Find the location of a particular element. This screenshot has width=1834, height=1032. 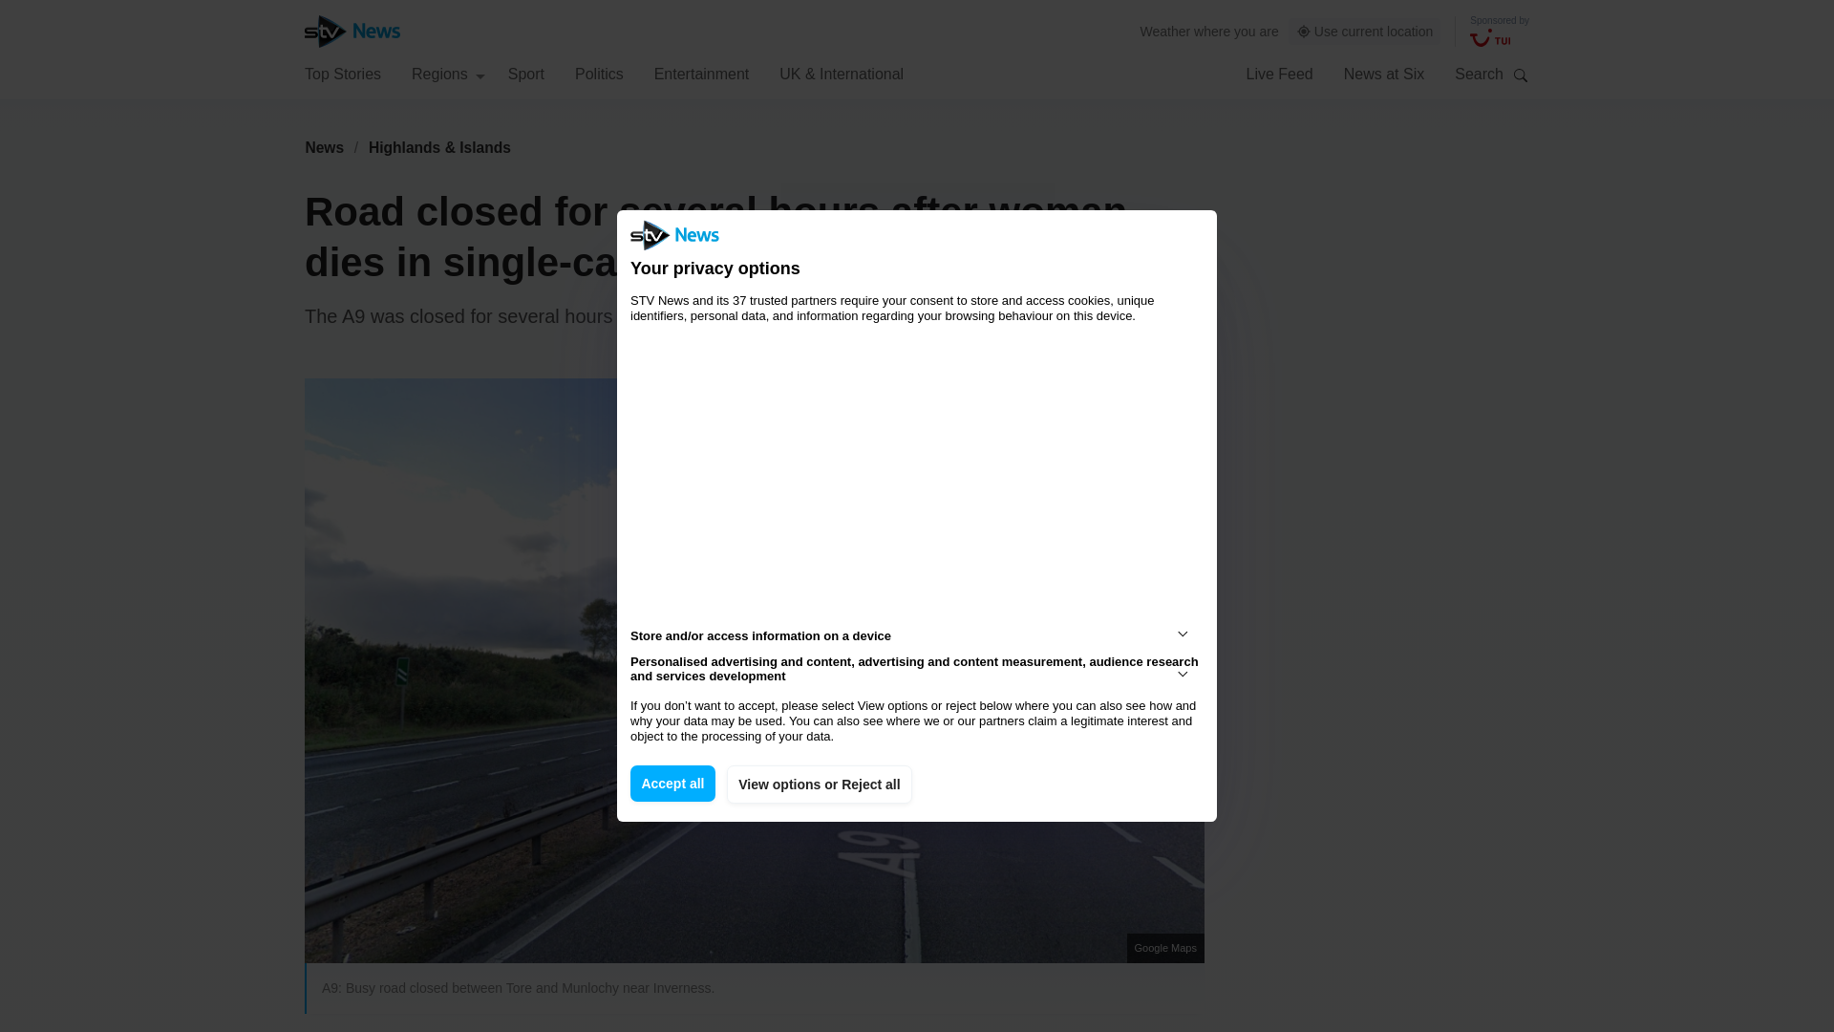

Regions is located at coordinates (448, 73).